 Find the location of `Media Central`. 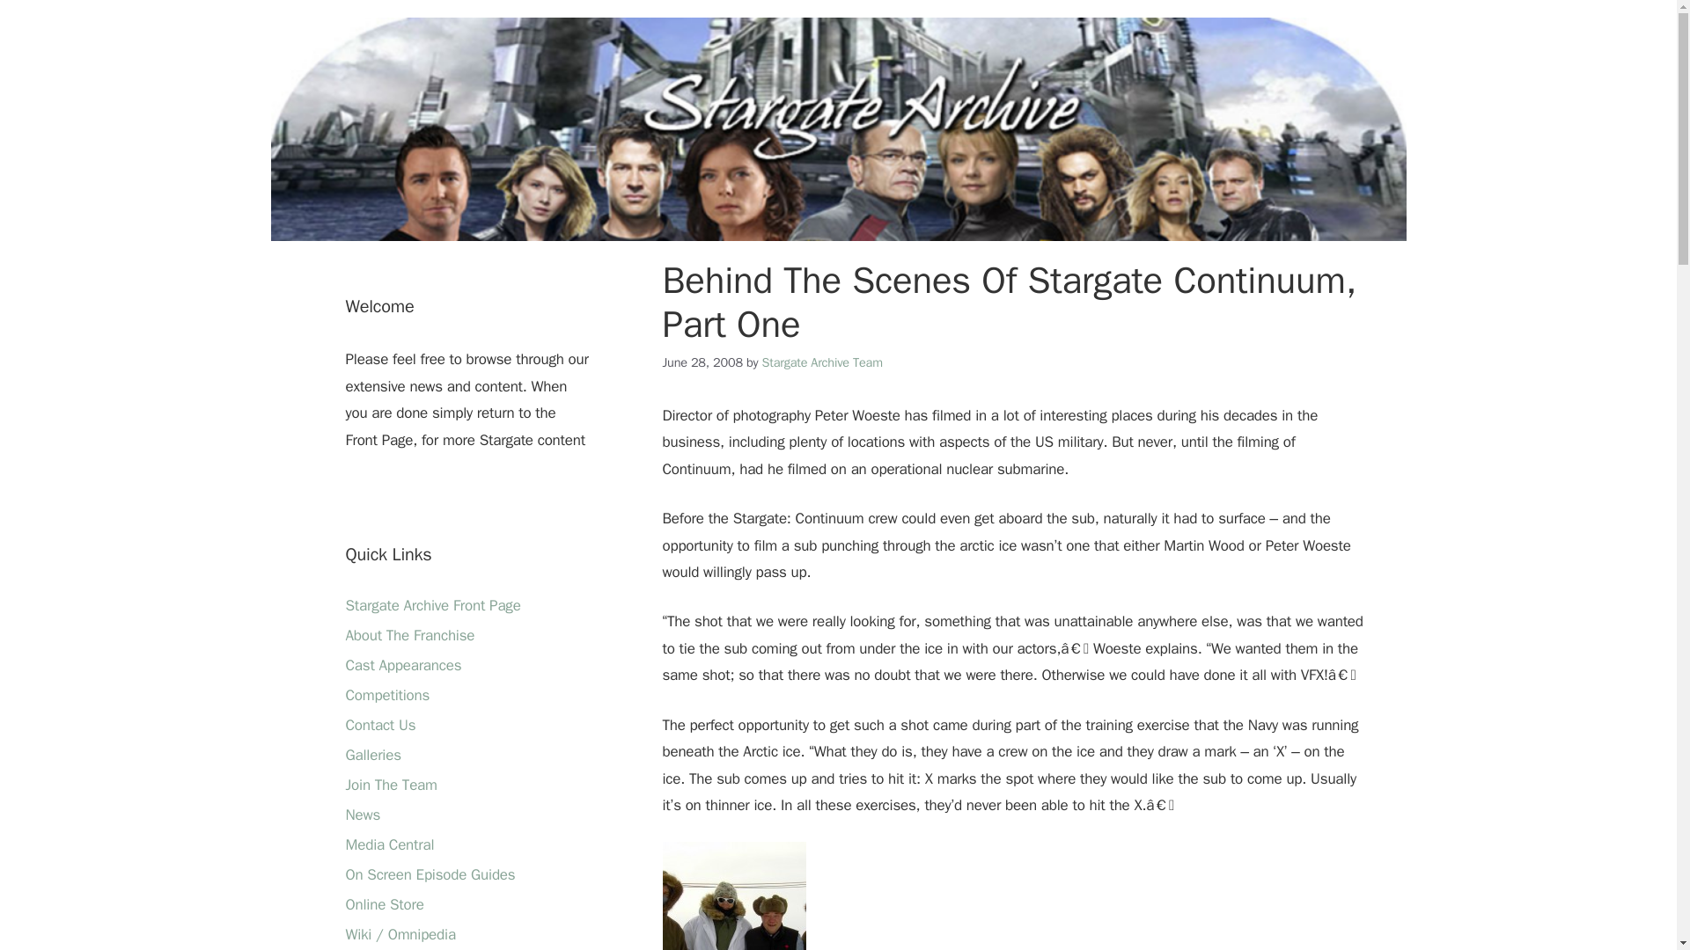

Media Central is located at coordinates (389, 844).